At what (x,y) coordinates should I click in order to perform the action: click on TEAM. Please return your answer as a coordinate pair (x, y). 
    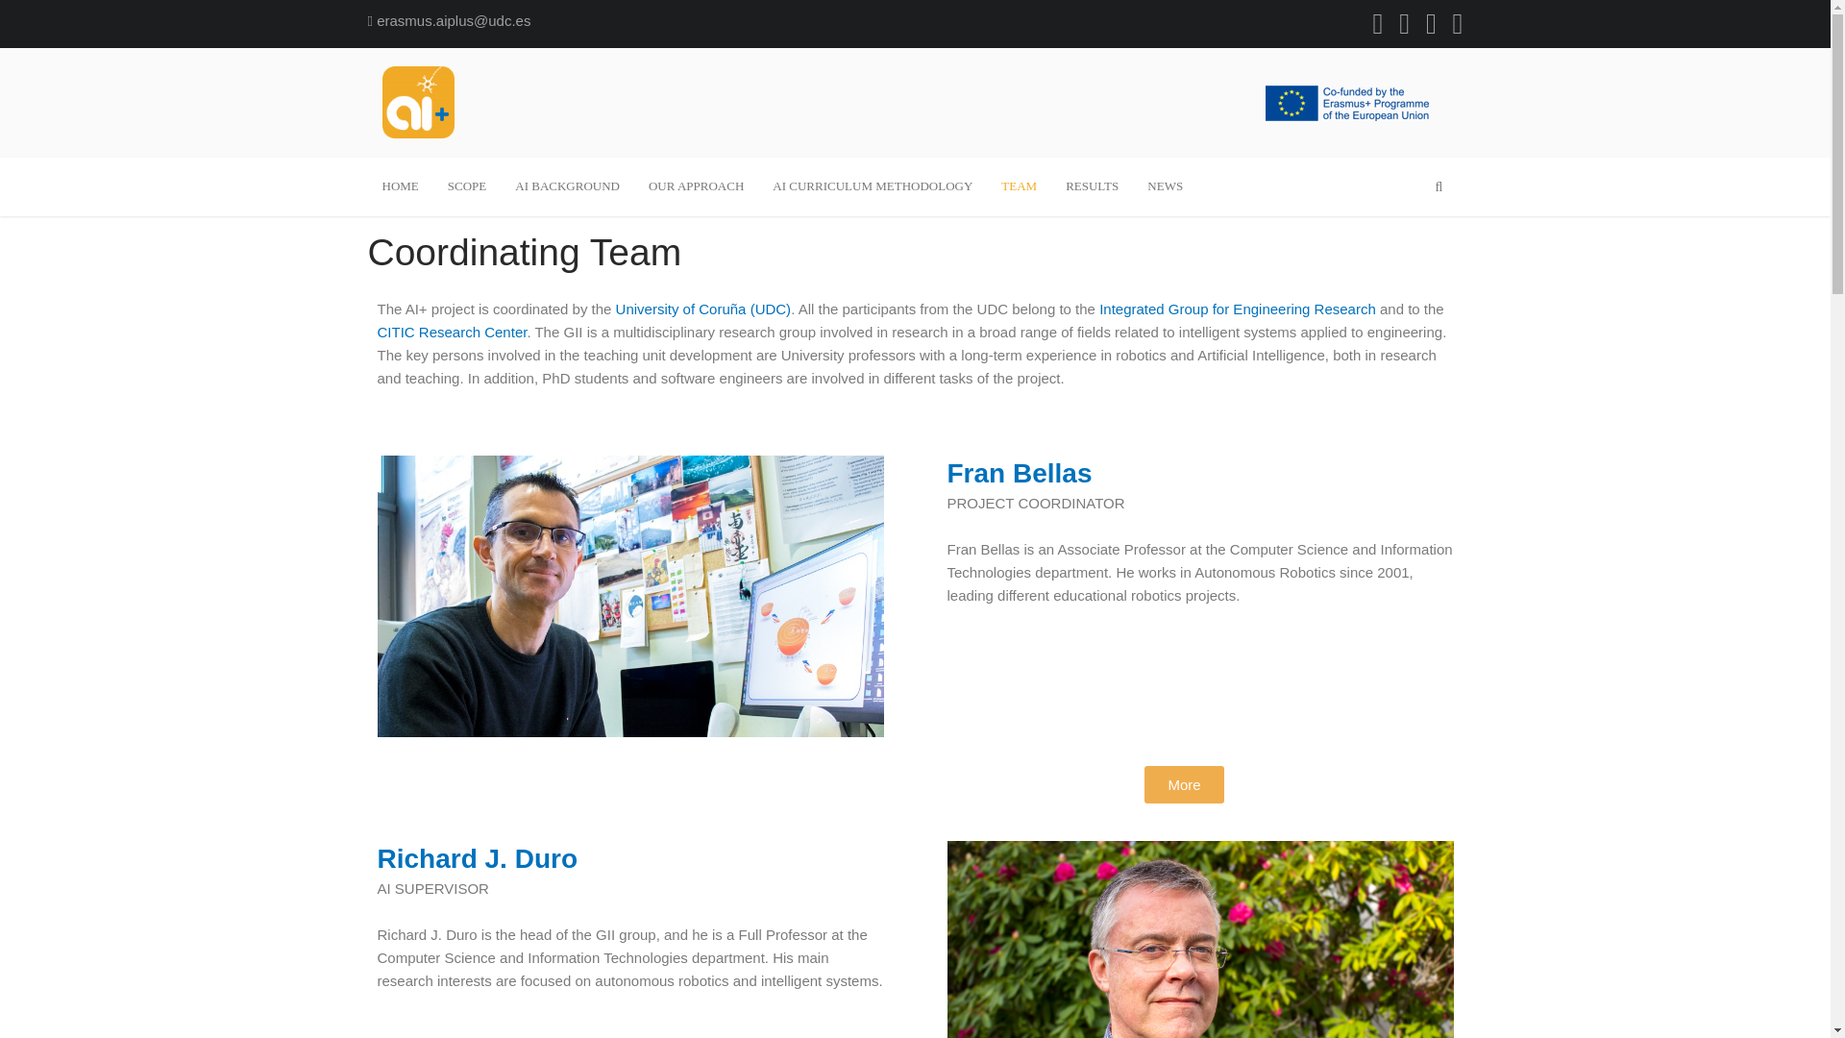
    Looking at the image, I should click on (1019, 186).